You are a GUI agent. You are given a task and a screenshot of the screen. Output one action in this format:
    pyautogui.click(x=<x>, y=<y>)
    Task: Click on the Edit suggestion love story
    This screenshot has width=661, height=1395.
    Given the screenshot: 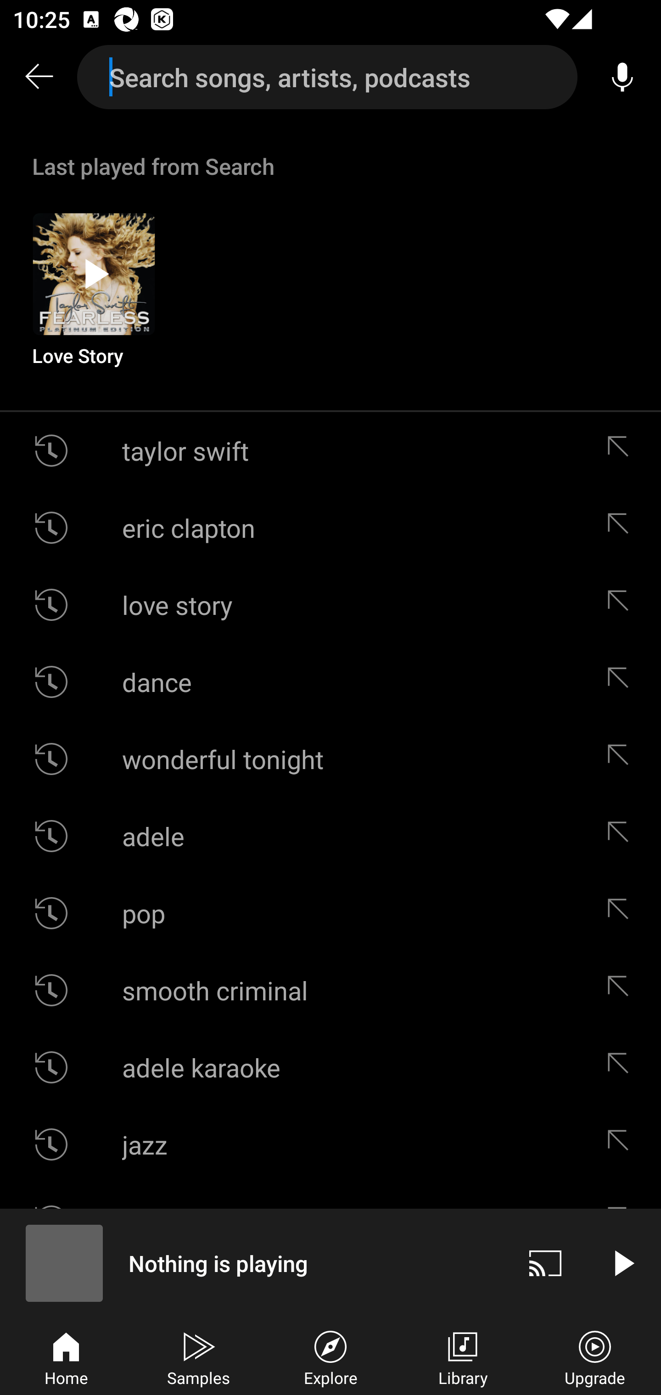 What is the action you would take?
    pyautogui.click(x=622, y=605)
    